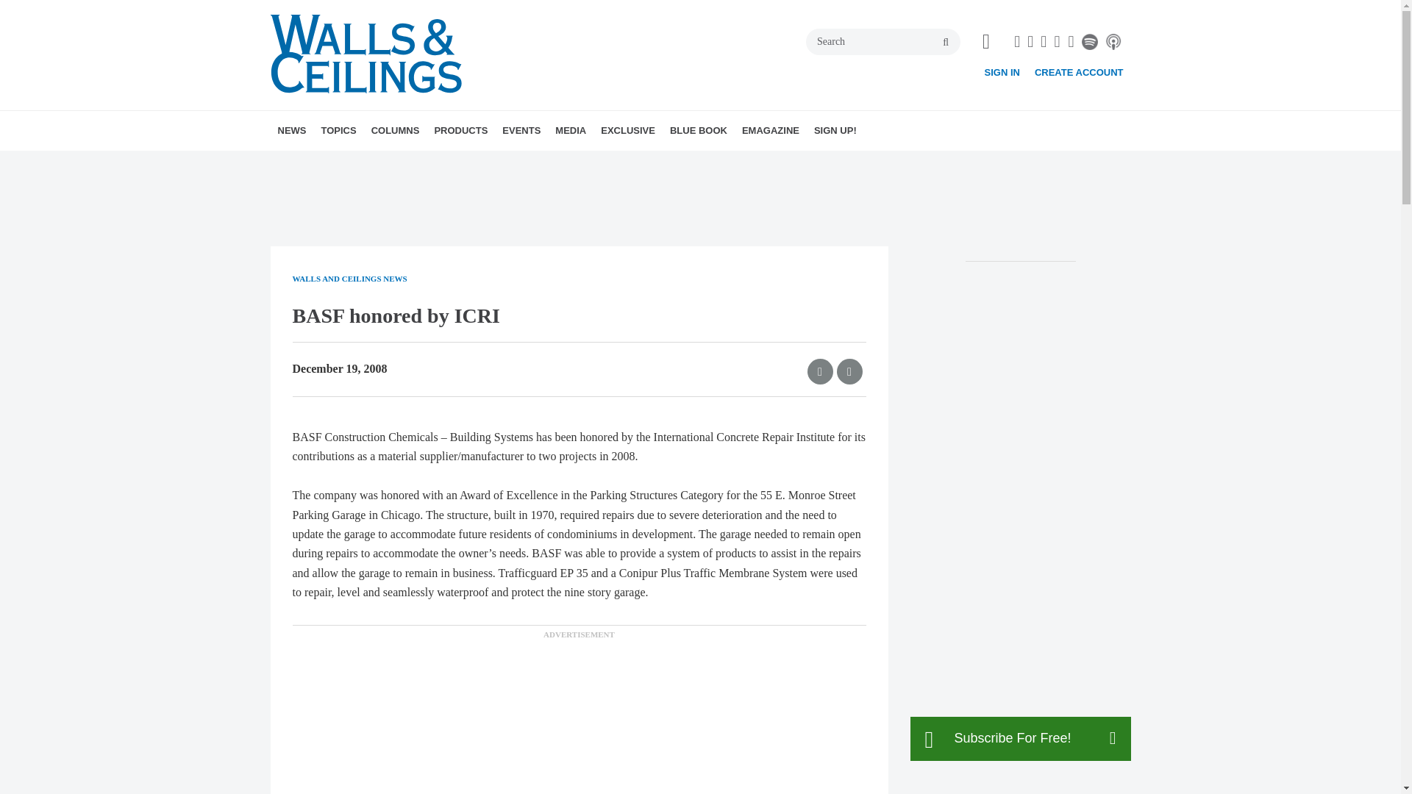 Image resolution: width=1412 pixels, height=794 pixels. Describe the element at coordinates (1002, 72) in the screenshot. I see `SIGN IN` at that location.